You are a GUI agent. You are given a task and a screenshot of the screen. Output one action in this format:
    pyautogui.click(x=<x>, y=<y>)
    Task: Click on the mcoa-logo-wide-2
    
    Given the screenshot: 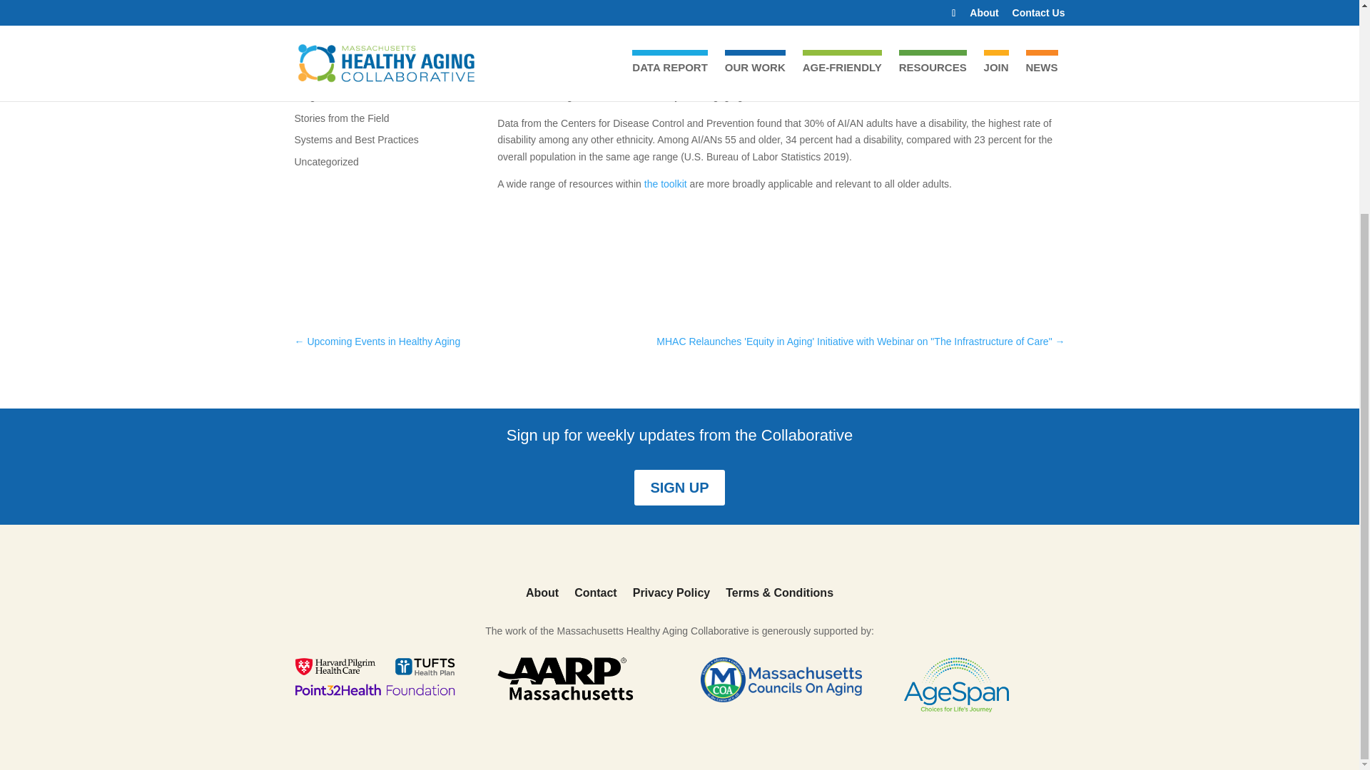 What is the action you would take?
    pyautogui.click(x=781, y=679)
    